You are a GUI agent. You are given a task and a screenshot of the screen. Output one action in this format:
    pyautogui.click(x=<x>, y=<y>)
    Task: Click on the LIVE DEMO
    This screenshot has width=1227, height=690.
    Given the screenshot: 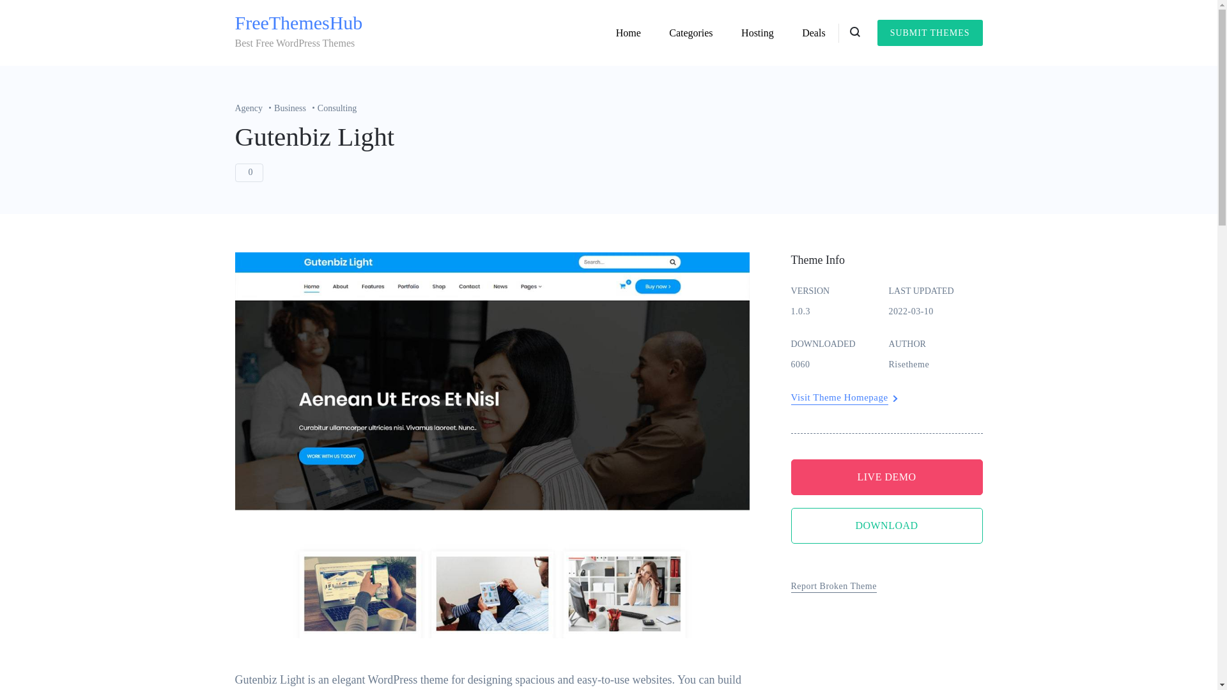 What is the action you would take?
    pyautogui.click(x=887, y=477)
    